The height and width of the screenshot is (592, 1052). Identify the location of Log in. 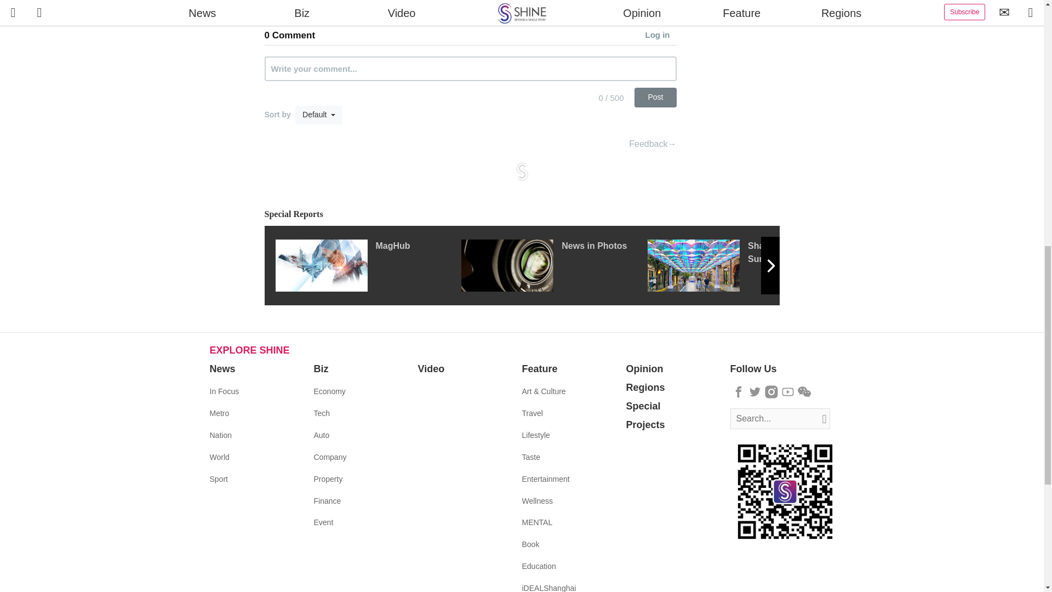
(661, 36).